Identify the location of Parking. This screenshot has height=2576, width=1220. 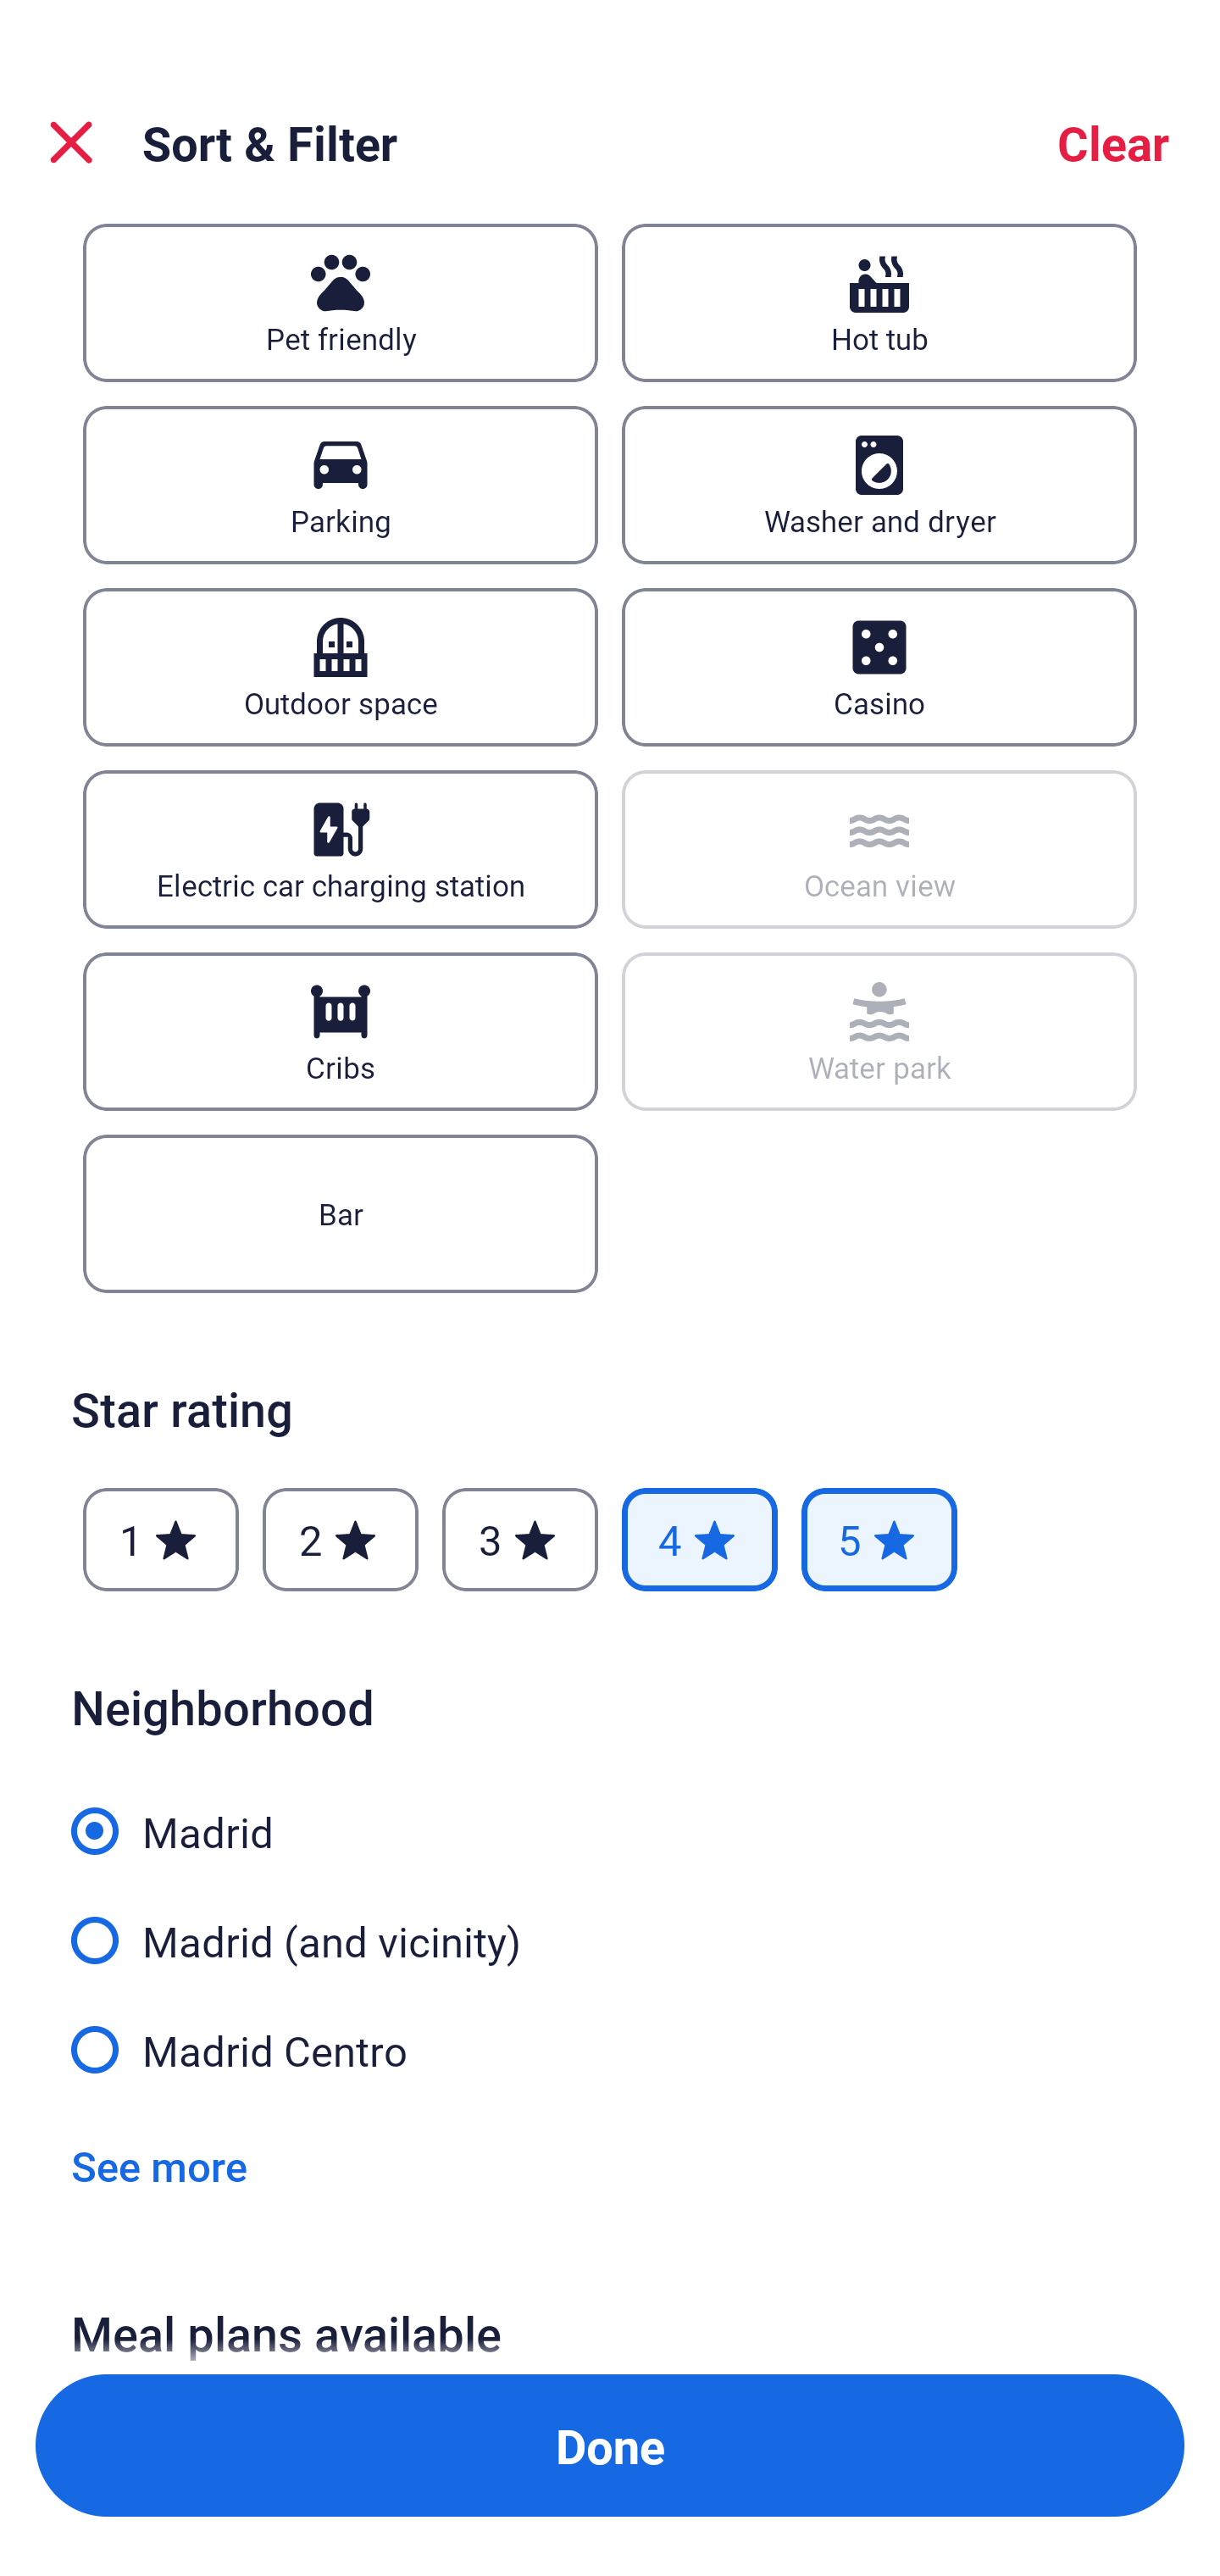
(340, 485).